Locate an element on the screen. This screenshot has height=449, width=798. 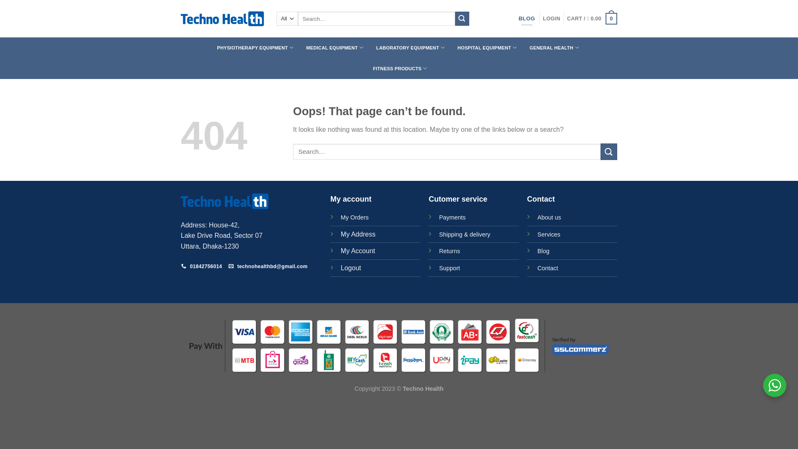
Shipping & delivery is located at coordinates (465, 234).